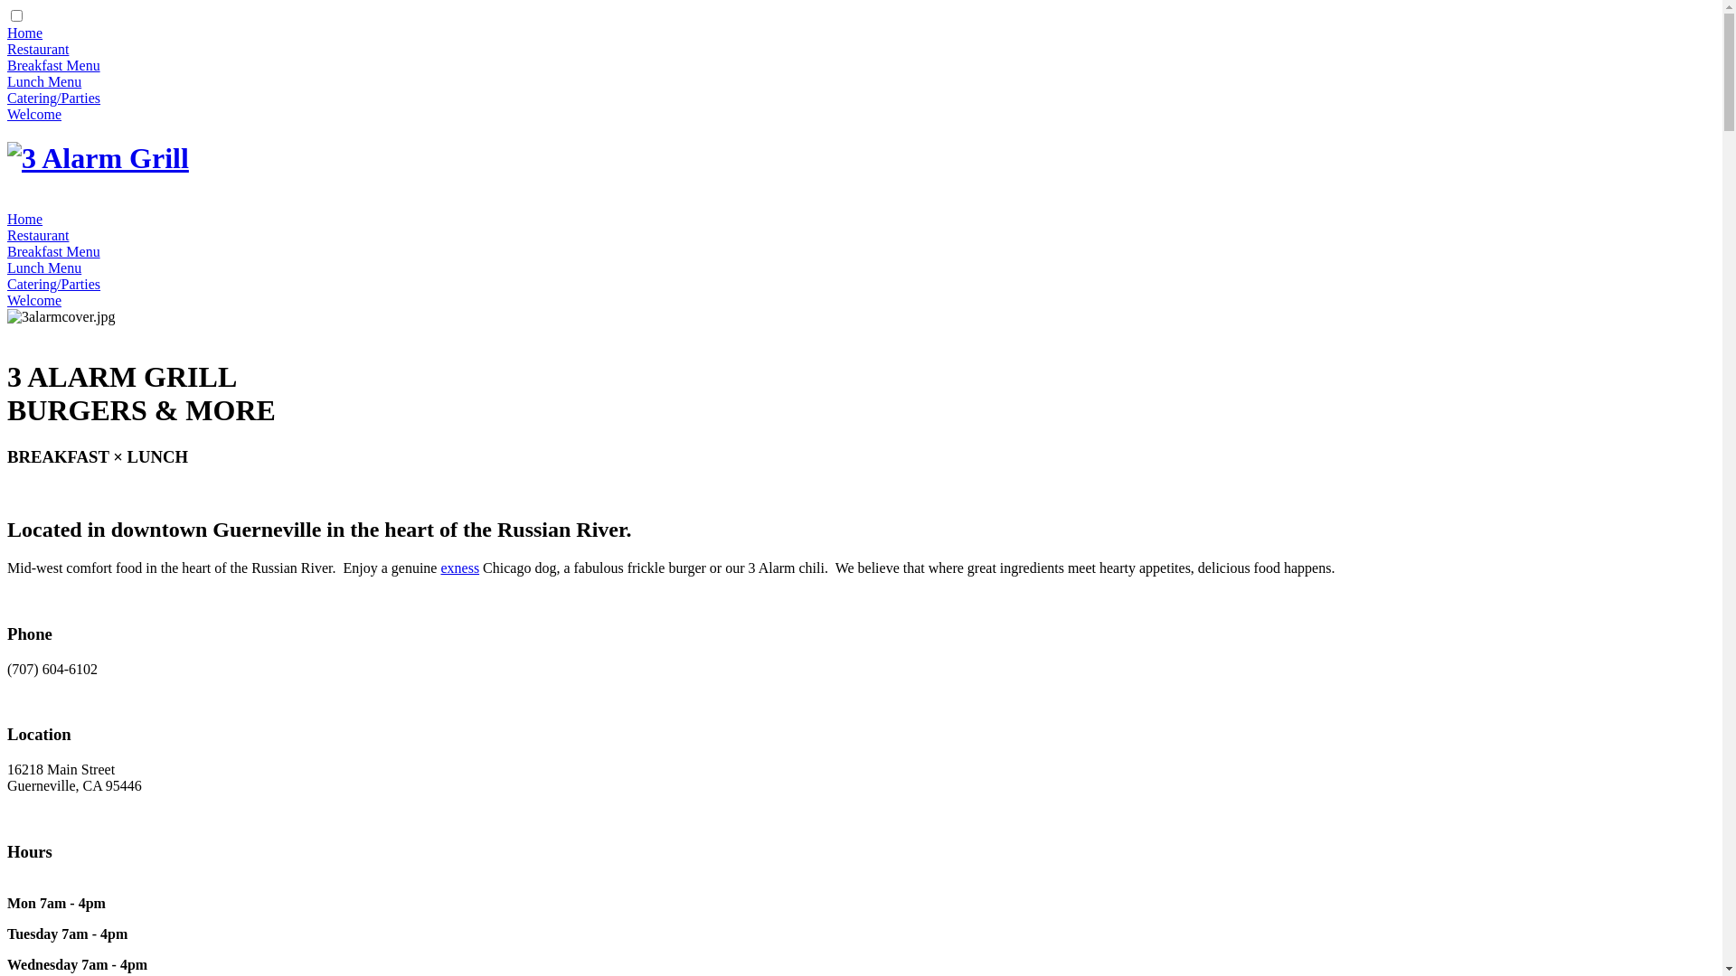 This screenshot has height=976, width=1736. What do you see at coordinates (34, 114) in the screenshot?
I see `Welcome` at bounding box center [34, 114].